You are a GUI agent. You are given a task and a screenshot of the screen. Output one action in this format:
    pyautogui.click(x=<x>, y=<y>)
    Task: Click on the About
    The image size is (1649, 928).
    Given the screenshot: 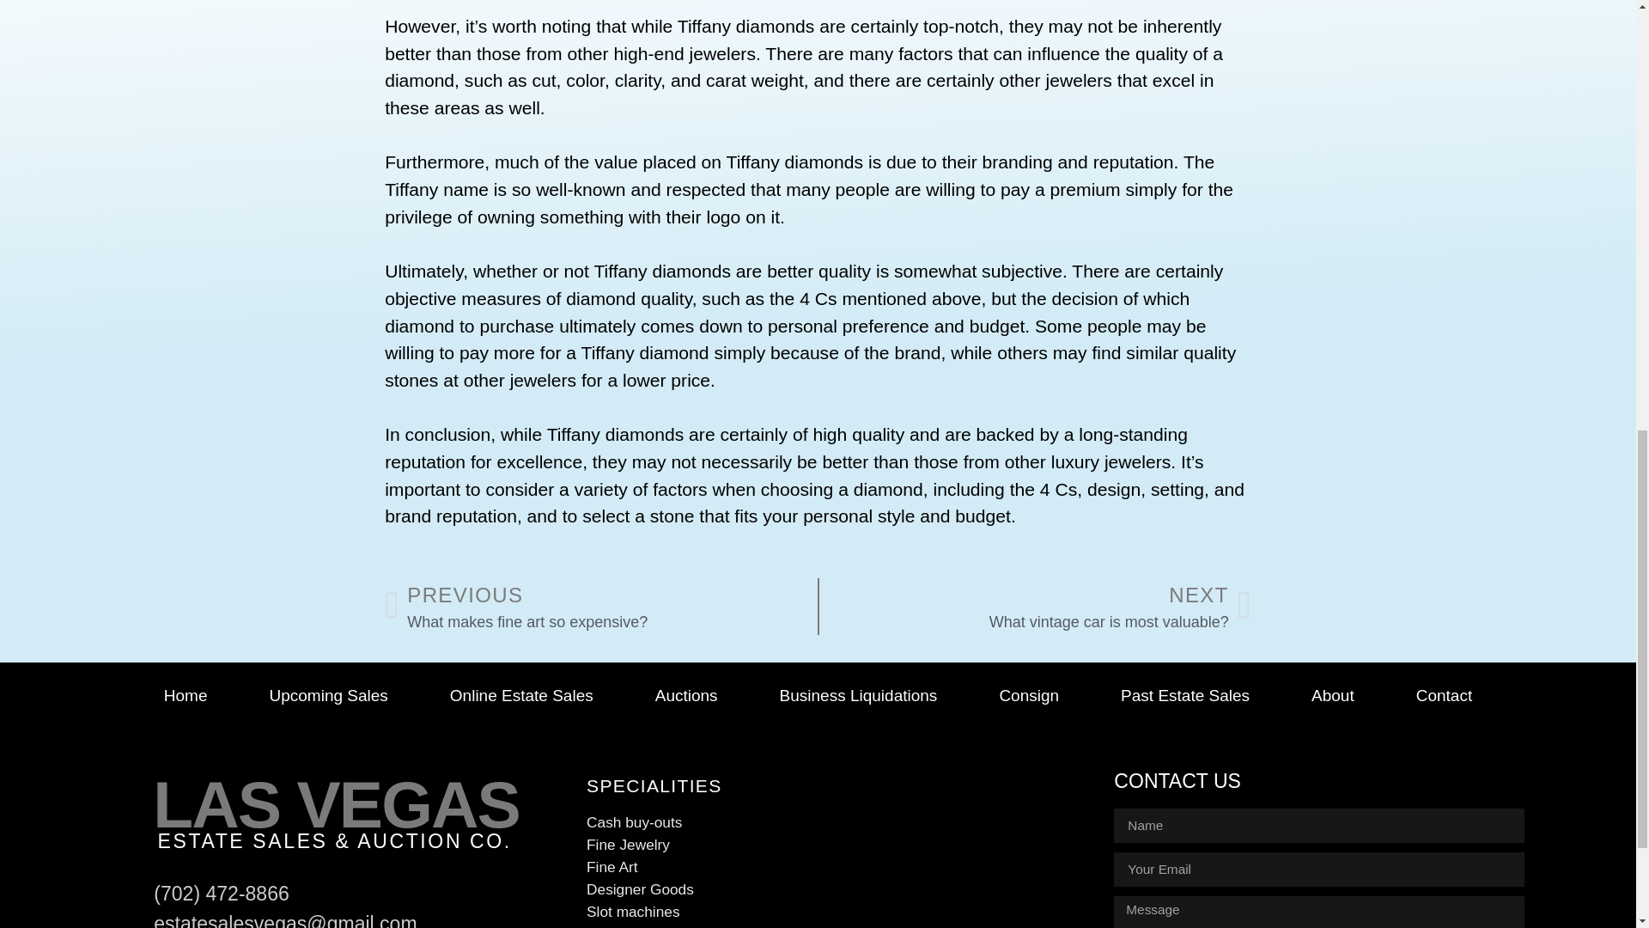 What is the action you would take?
    pyautogui.click(x=1333, y=696)
    